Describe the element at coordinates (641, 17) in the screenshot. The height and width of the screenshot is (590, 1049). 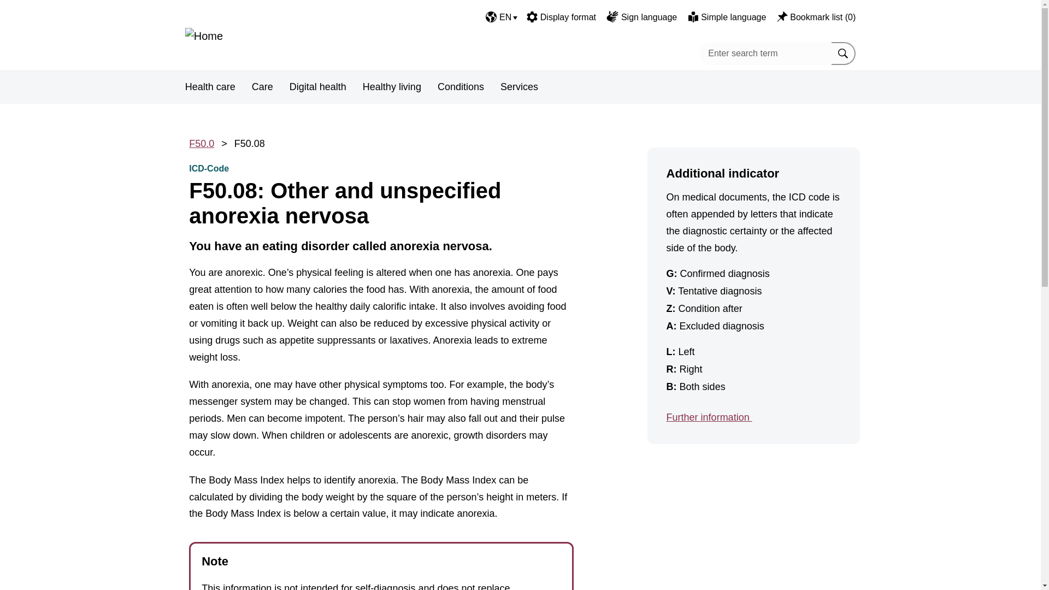
I see `Sign language Sign language` at that location.